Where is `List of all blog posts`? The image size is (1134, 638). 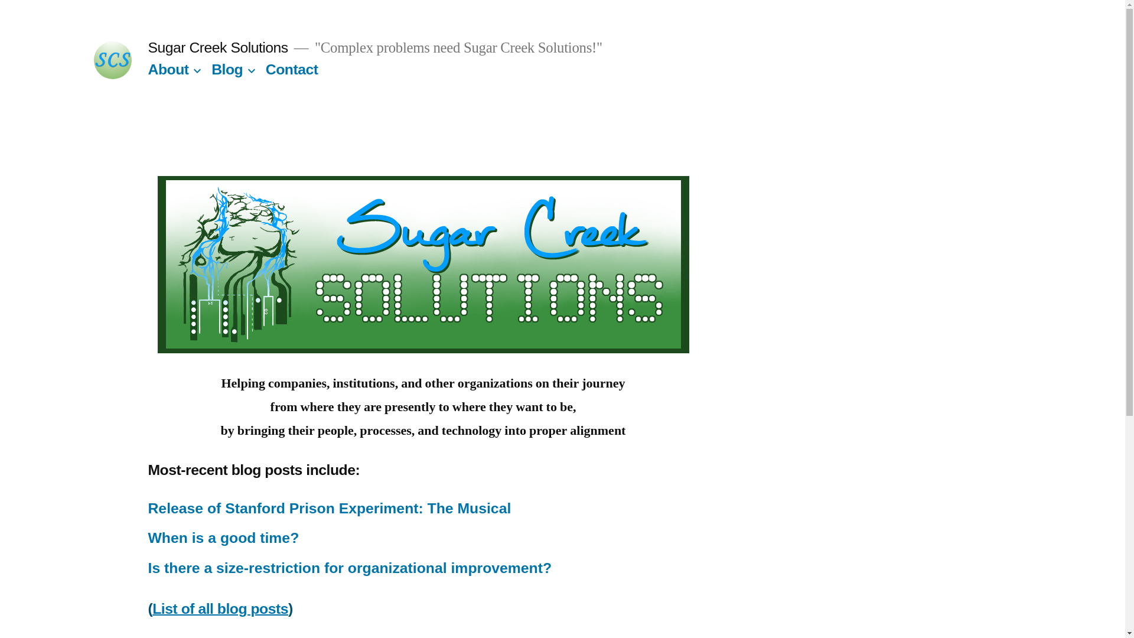
List of all blog posts is located at coordinates (220, 608).